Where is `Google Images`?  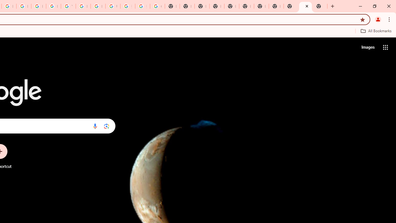
Google Images is located at coordinates (157, 6).